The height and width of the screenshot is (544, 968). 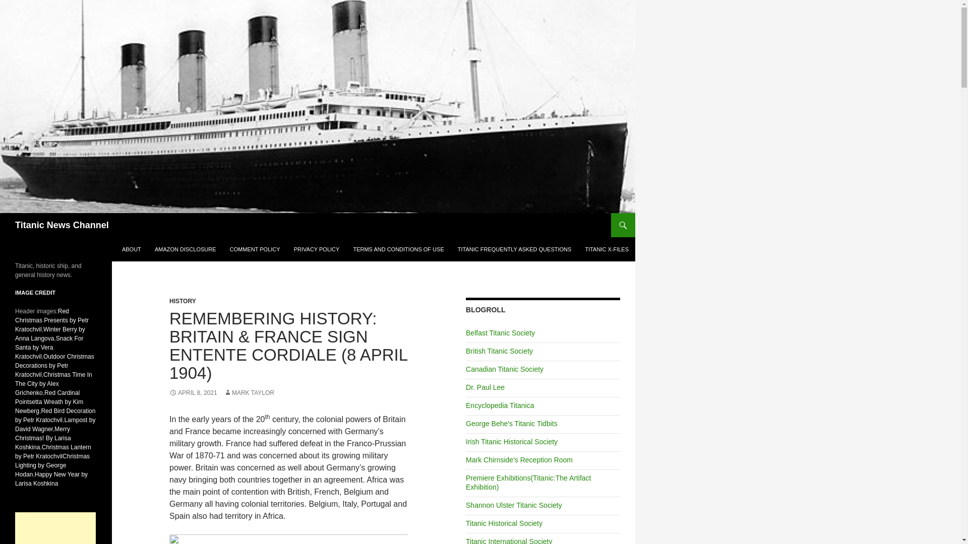 I want to click on TITANIC X-FILES, so click(x=607, y=249).